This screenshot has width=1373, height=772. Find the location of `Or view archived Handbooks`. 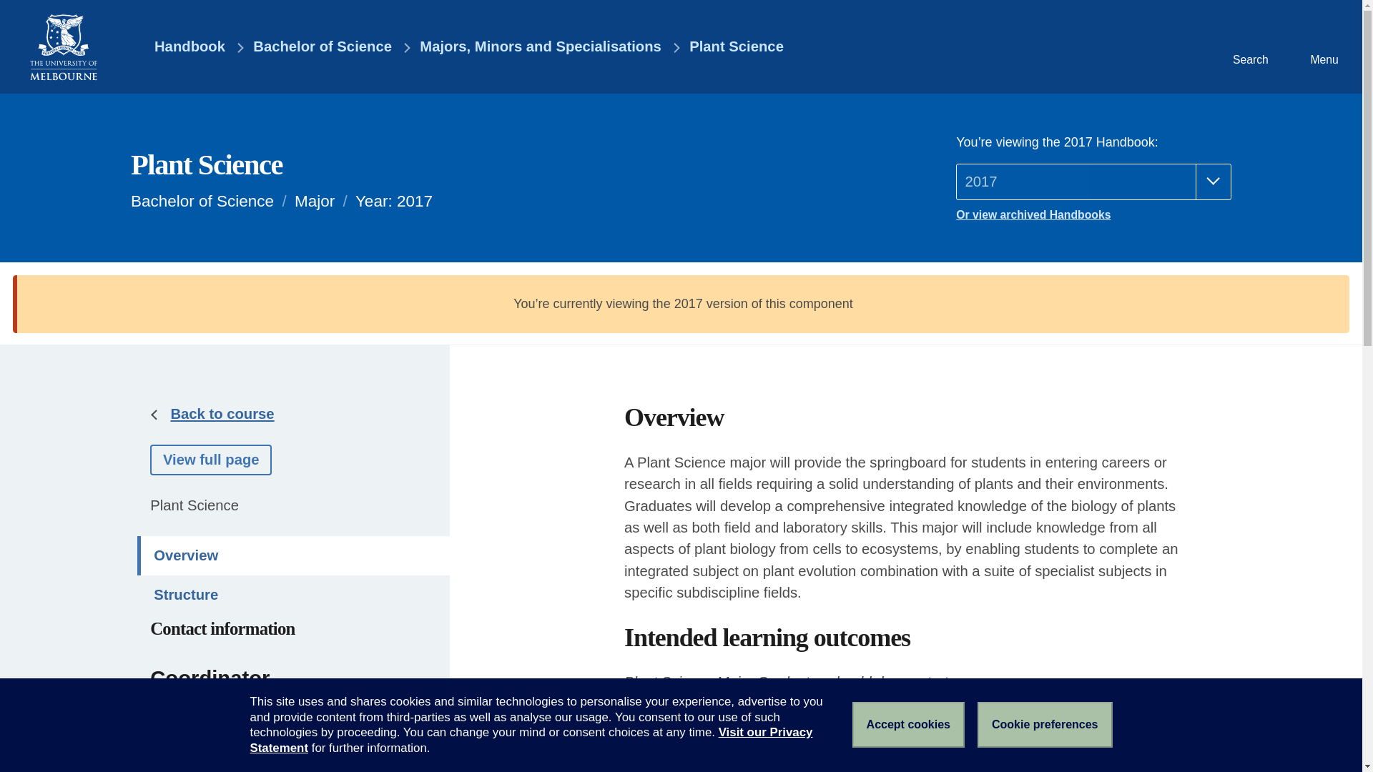

Or view archived Handbooks is located at coordinates (1093, 215).